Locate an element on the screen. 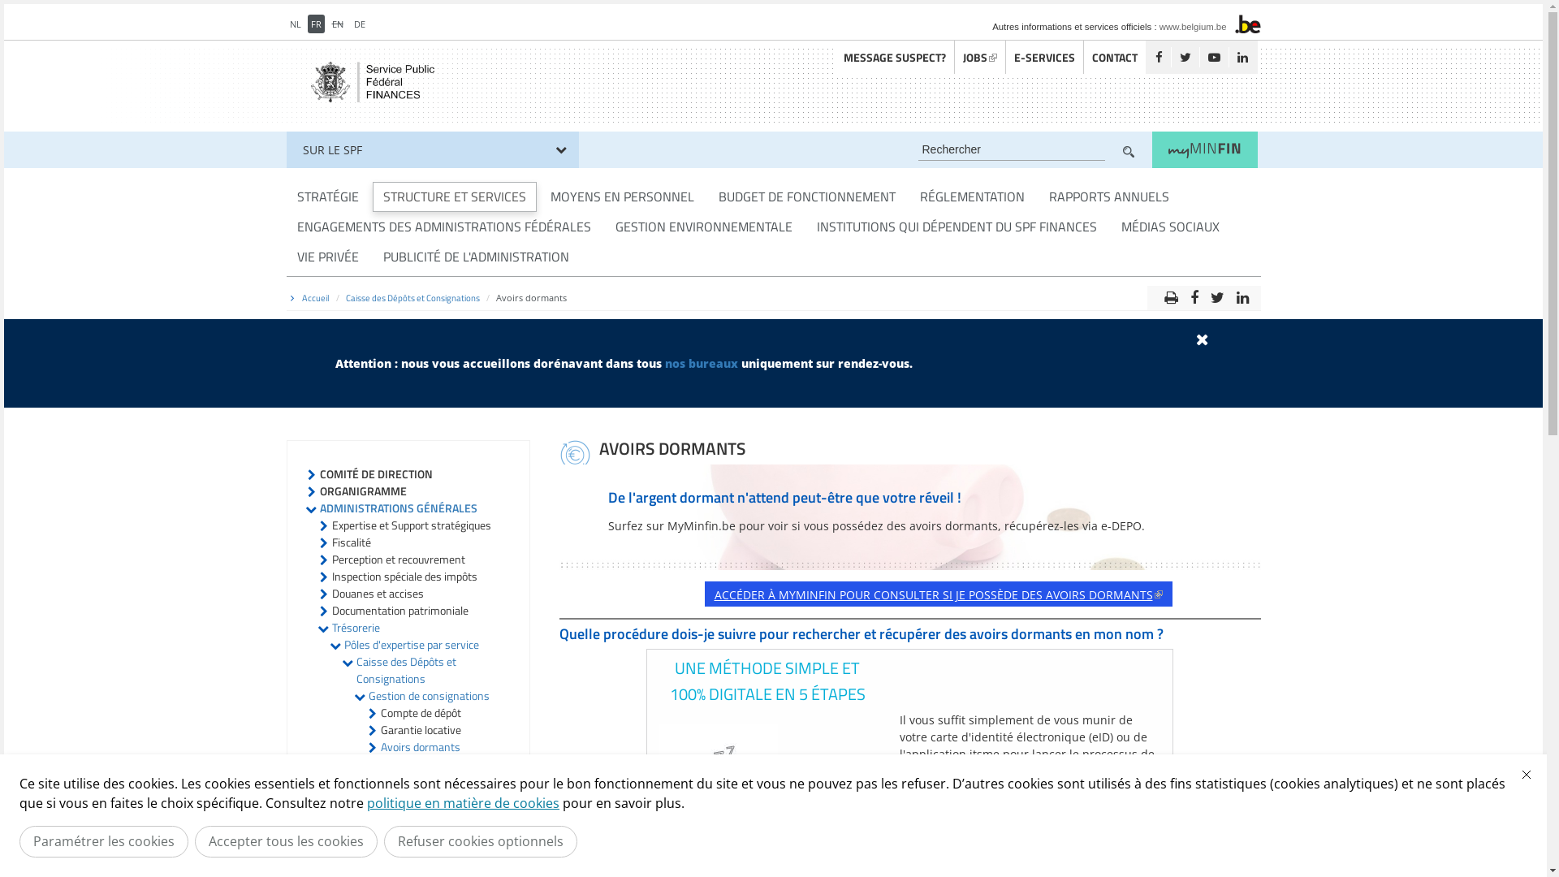 The width and height of the screenshot is (1559, 877). JOBS
(LINK IS EXTERNAL) is located at coordinates (980, 57).